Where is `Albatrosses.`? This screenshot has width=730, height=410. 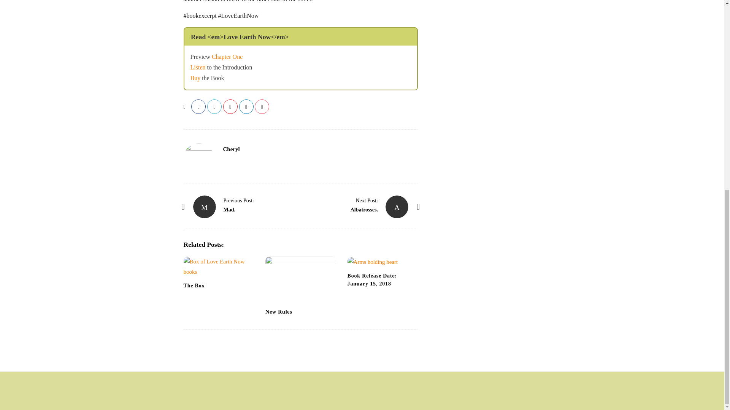
Albatrosses. is located at coordinates (367, 200).